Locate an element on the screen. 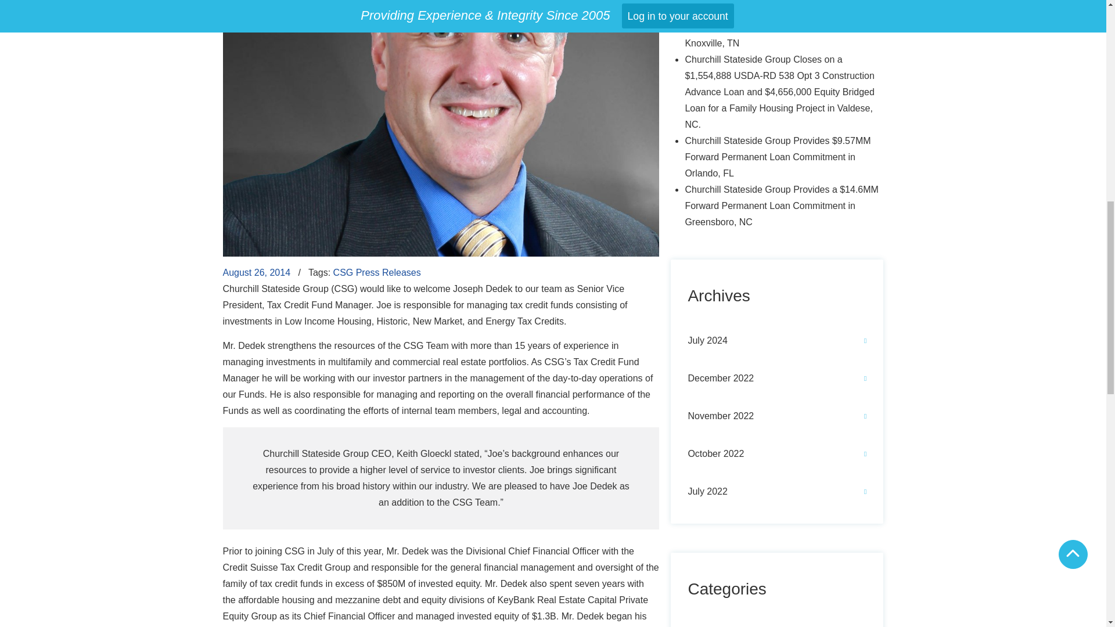 This screenshot has width=1115, height=627. December 2022 is located at coordinates (776, 379).